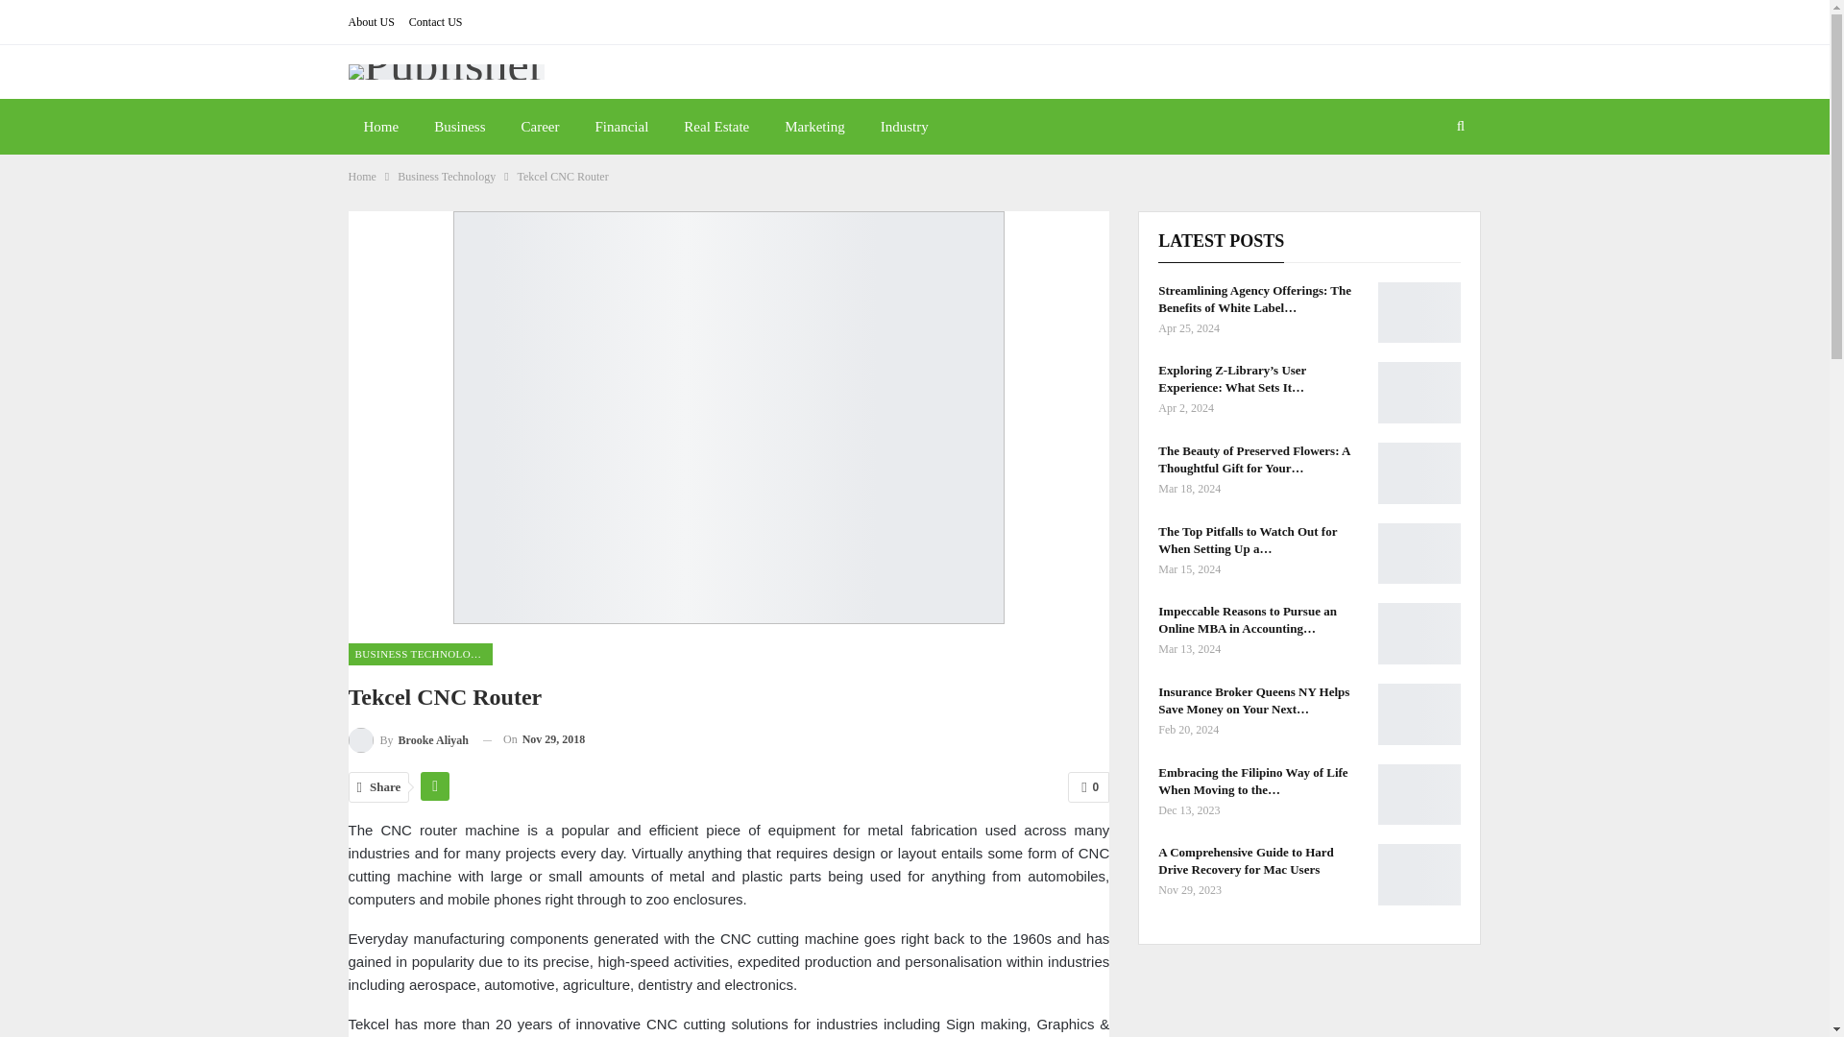 The height and width of the screenshot is (1037, 1844). I want to click on Business, so click(459, 126).